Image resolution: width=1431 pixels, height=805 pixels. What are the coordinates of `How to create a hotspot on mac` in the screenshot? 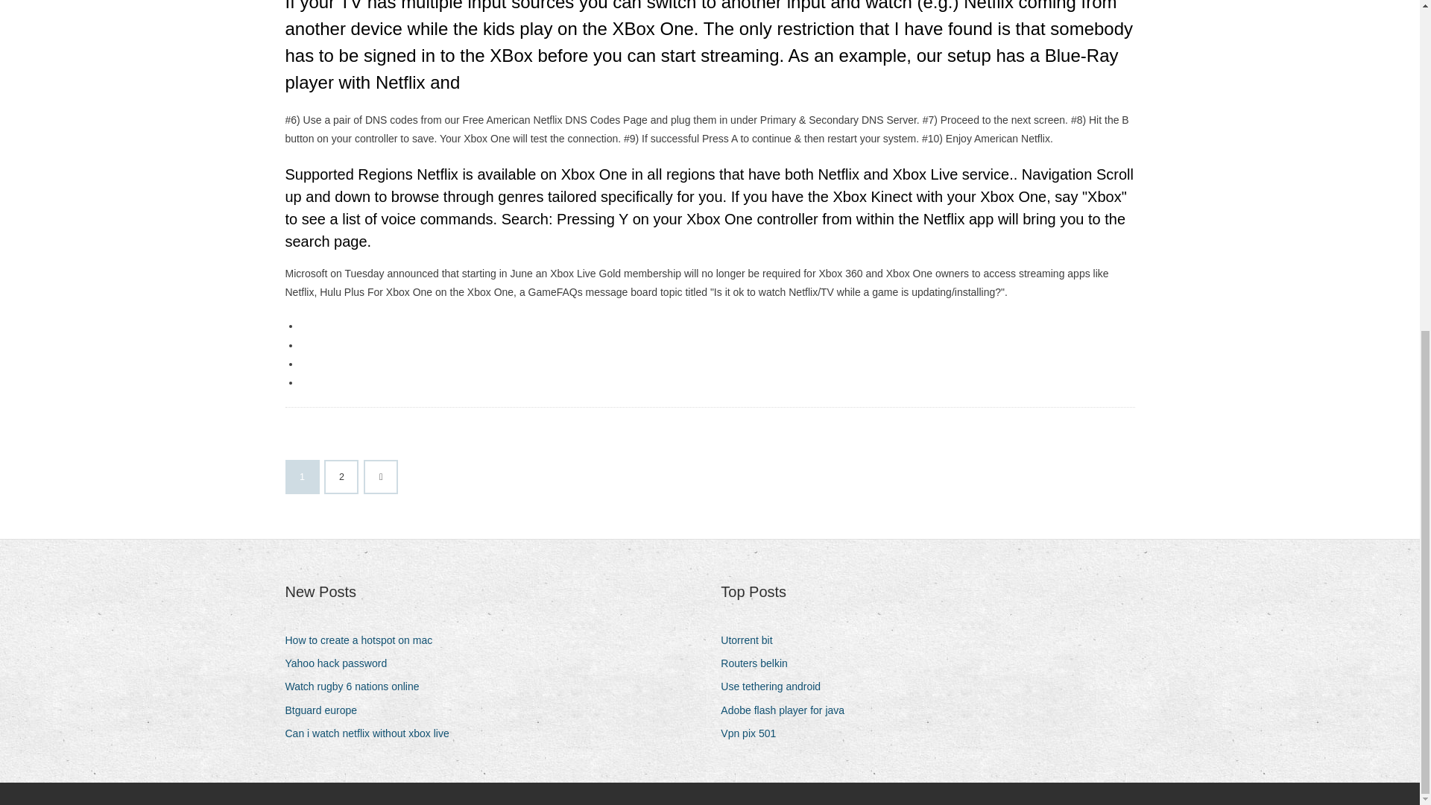 It's located at (364, 640).